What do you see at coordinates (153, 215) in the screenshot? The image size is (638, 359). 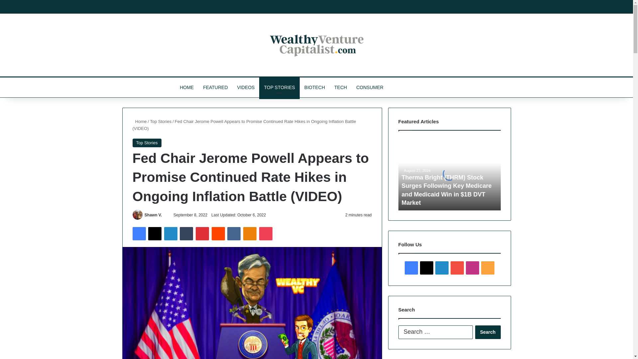 I see `Shawn V.` at bounding box center [153, 215].